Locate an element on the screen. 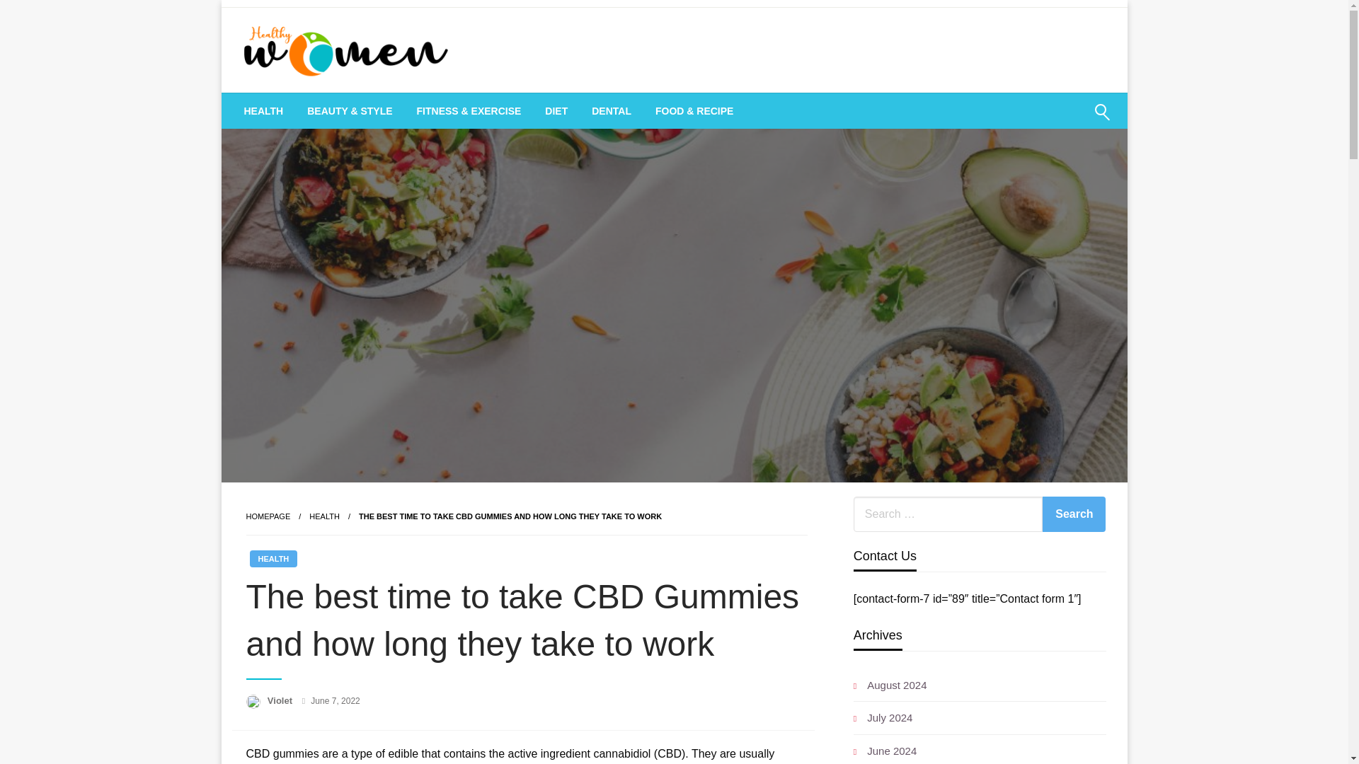 This screenshot has width=1359, height=764. HEALTH is located at coordinates (264, 110).